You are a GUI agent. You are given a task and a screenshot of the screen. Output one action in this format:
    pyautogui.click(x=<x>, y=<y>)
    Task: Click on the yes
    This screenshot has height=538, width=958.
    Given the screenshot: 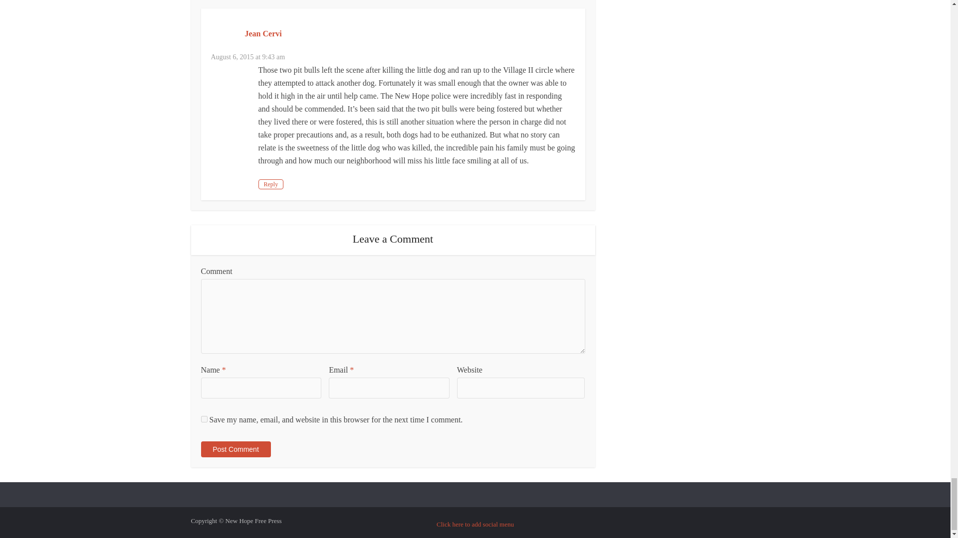 What is the action you would take?
    pyautogui.click(x=204, y=418)
    